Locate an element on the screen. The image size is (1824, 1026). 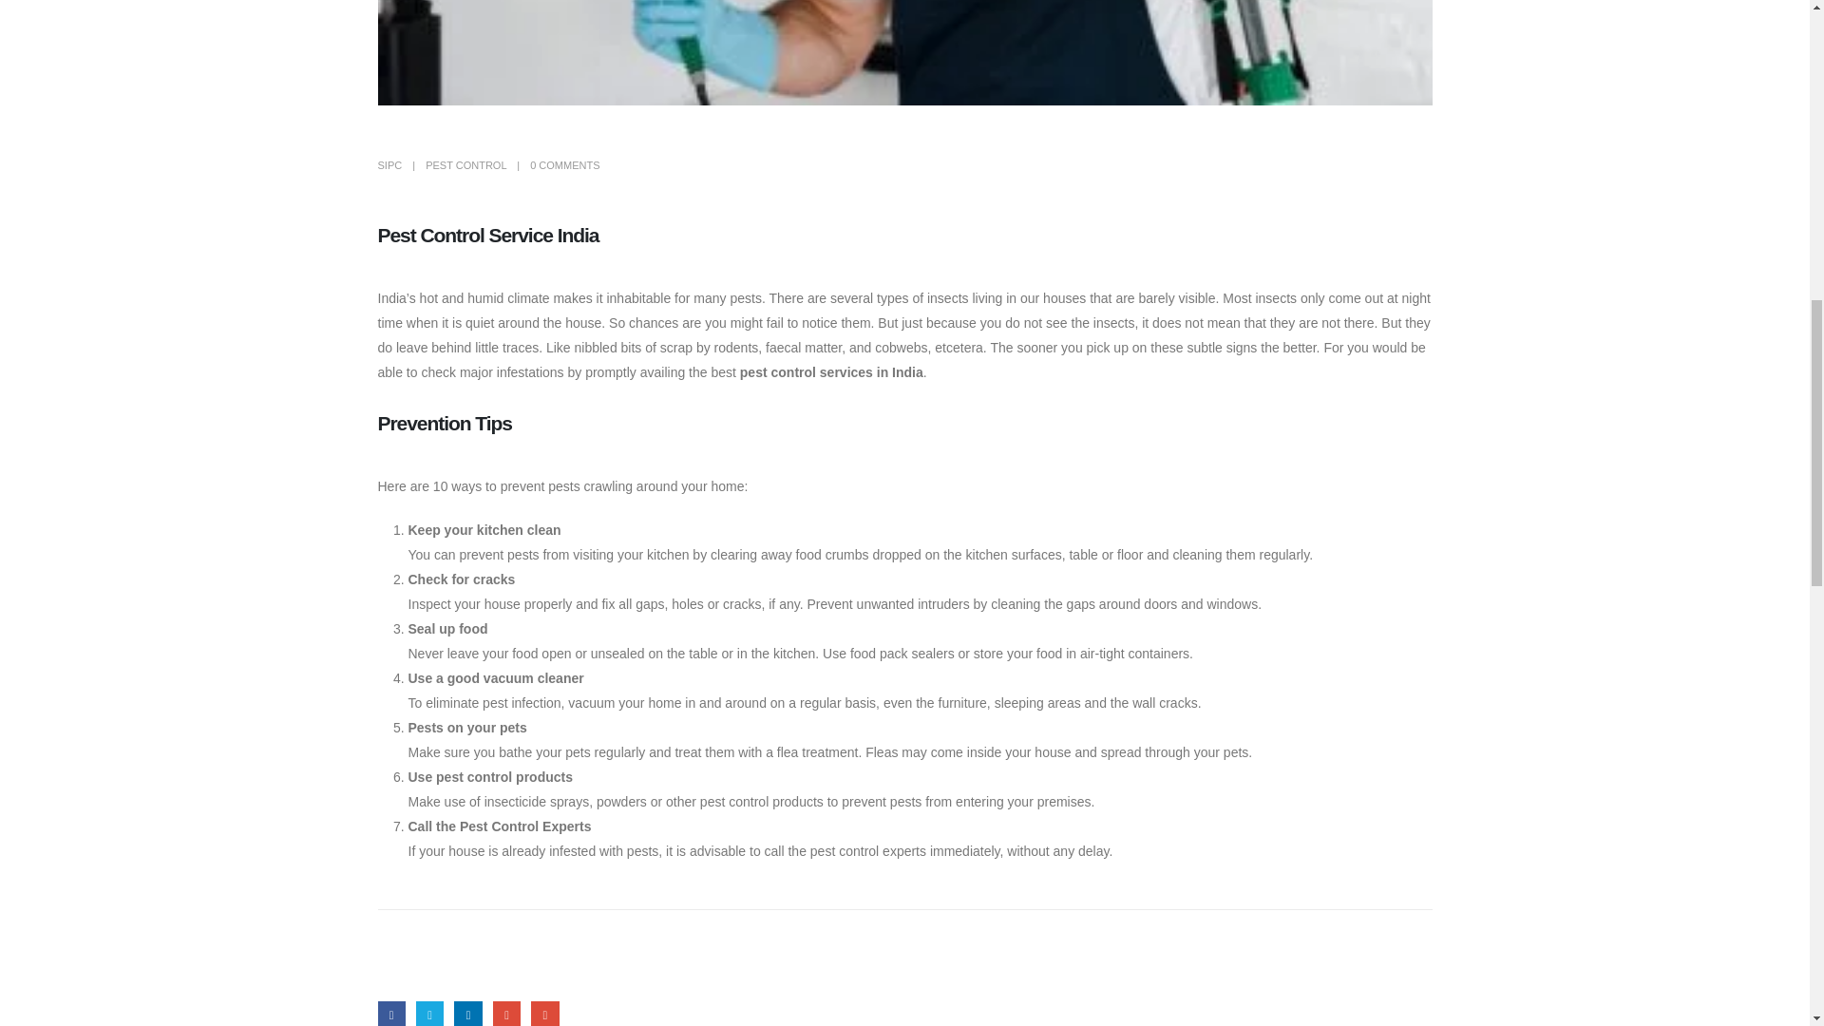
Posts by SIPC is located at coordinates (389, 165).